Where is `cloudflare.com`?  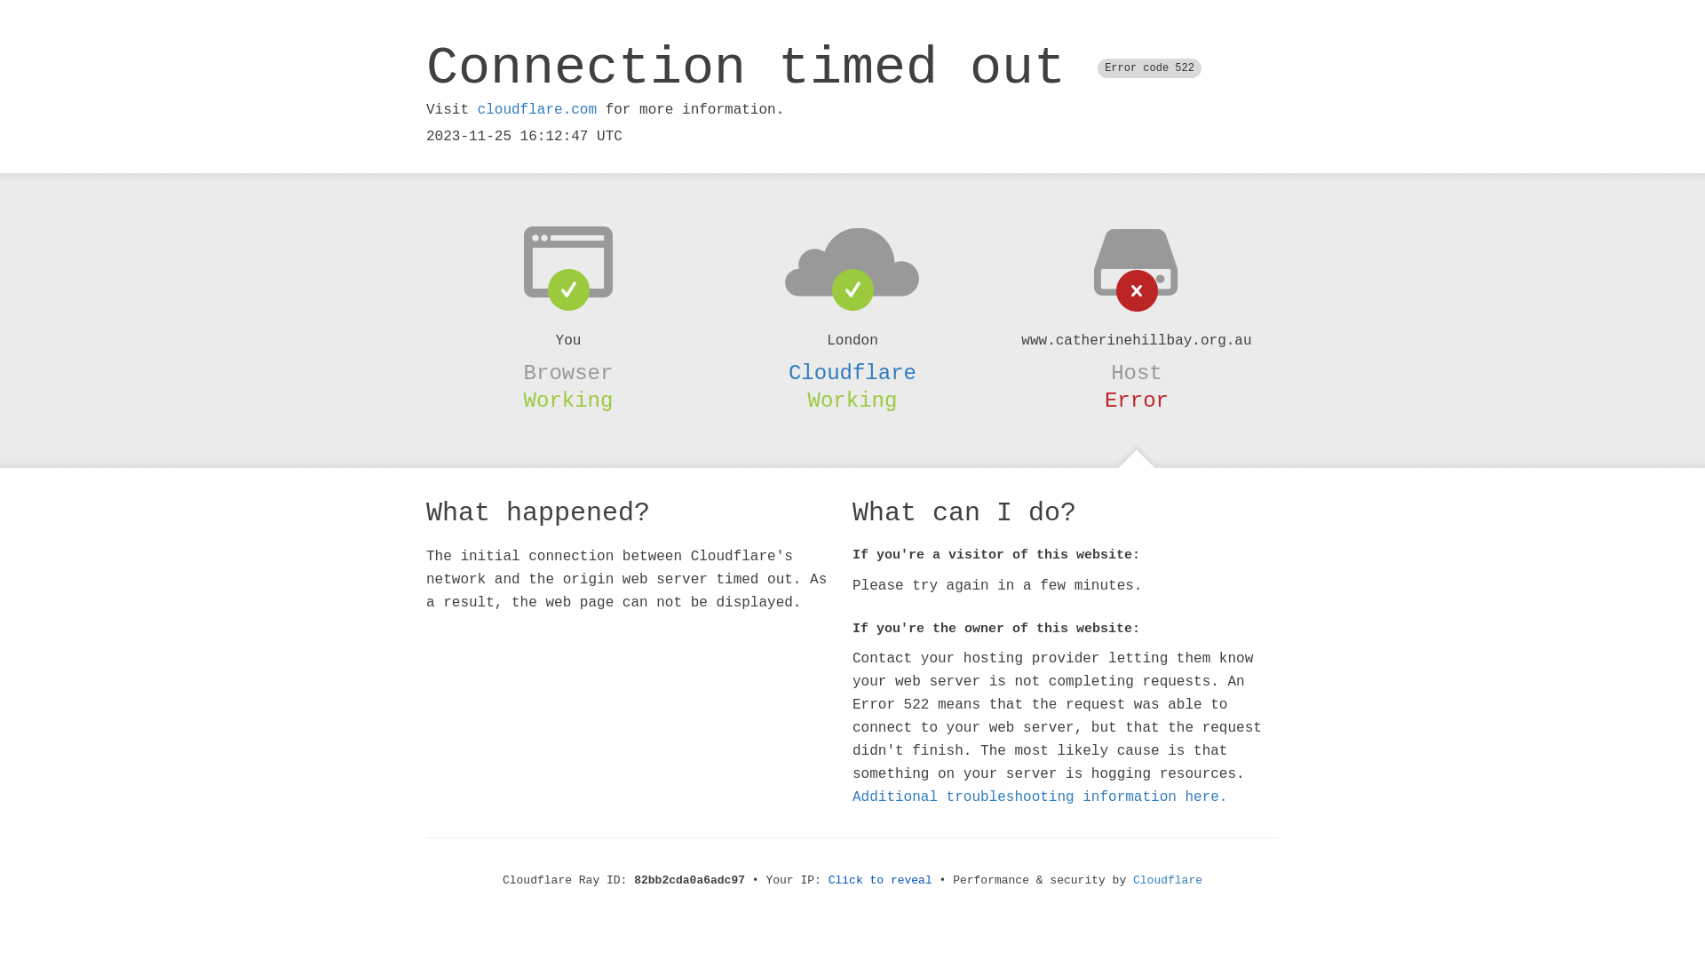
cloudflare.com is located at coordinates (537, 110).